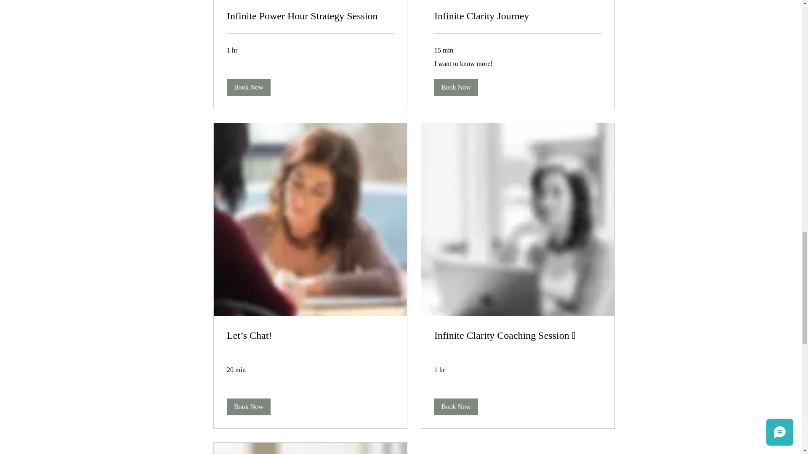 Image resolution: width=808 pixels, height=454 pixels. Describe the element at coordinates (248, 87) in the screenshot. I see `Book Now` at that location.